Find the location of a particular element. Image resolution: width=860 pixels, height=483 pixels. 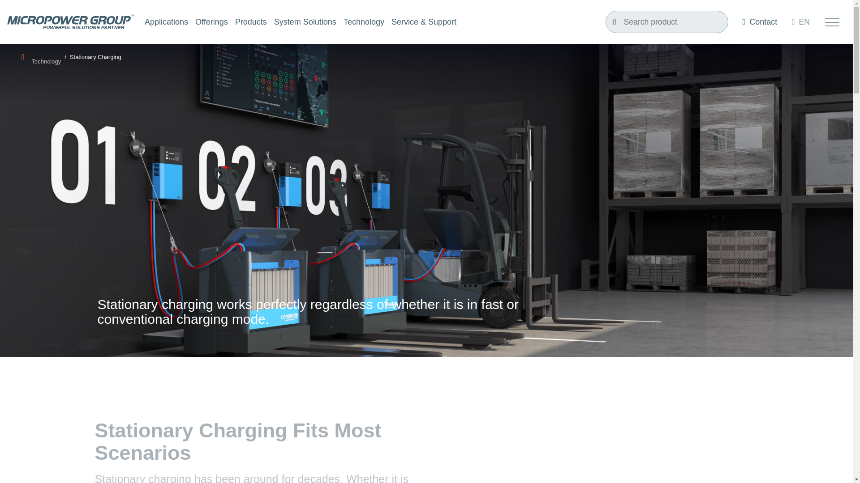

Offerings is located at coordinates (211, 22).